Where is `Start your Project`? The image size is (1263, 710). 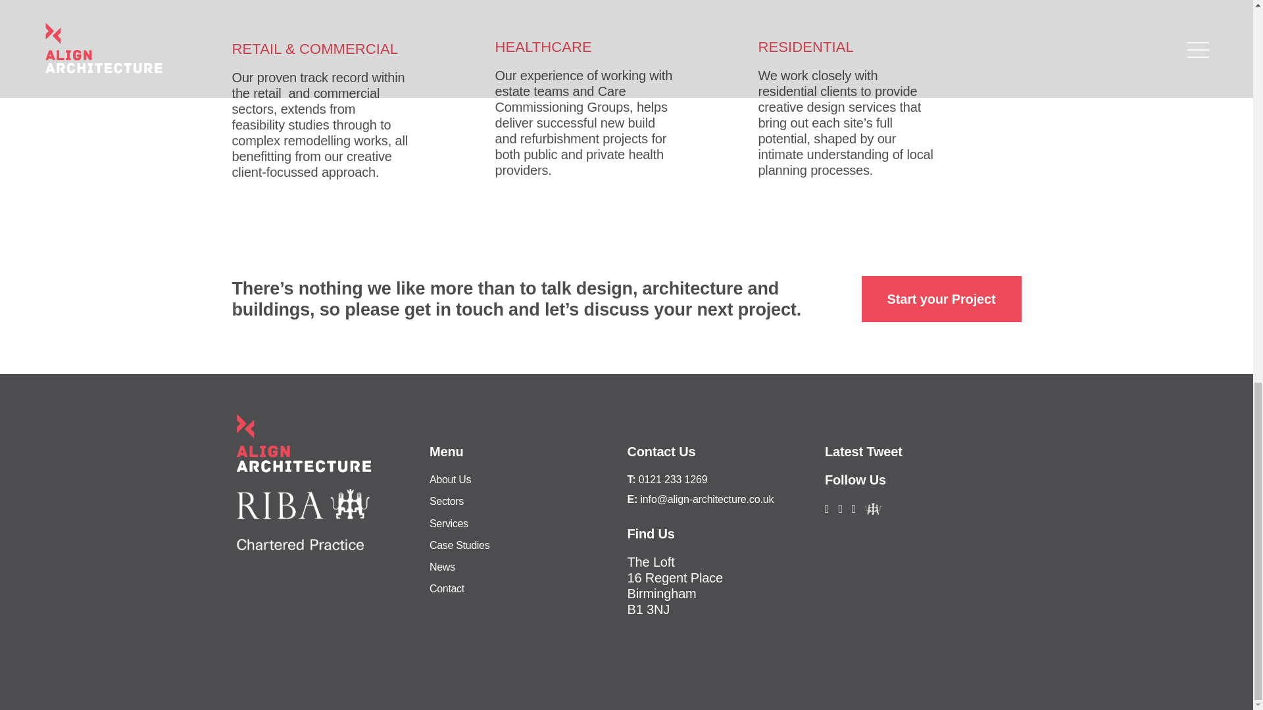 Start your Project is located at coordinates (941, 299).